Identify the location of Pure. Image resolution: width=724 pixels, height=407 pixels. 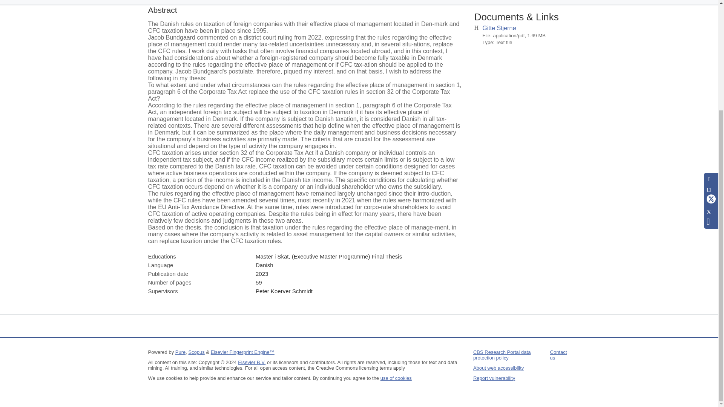
(180, 352).